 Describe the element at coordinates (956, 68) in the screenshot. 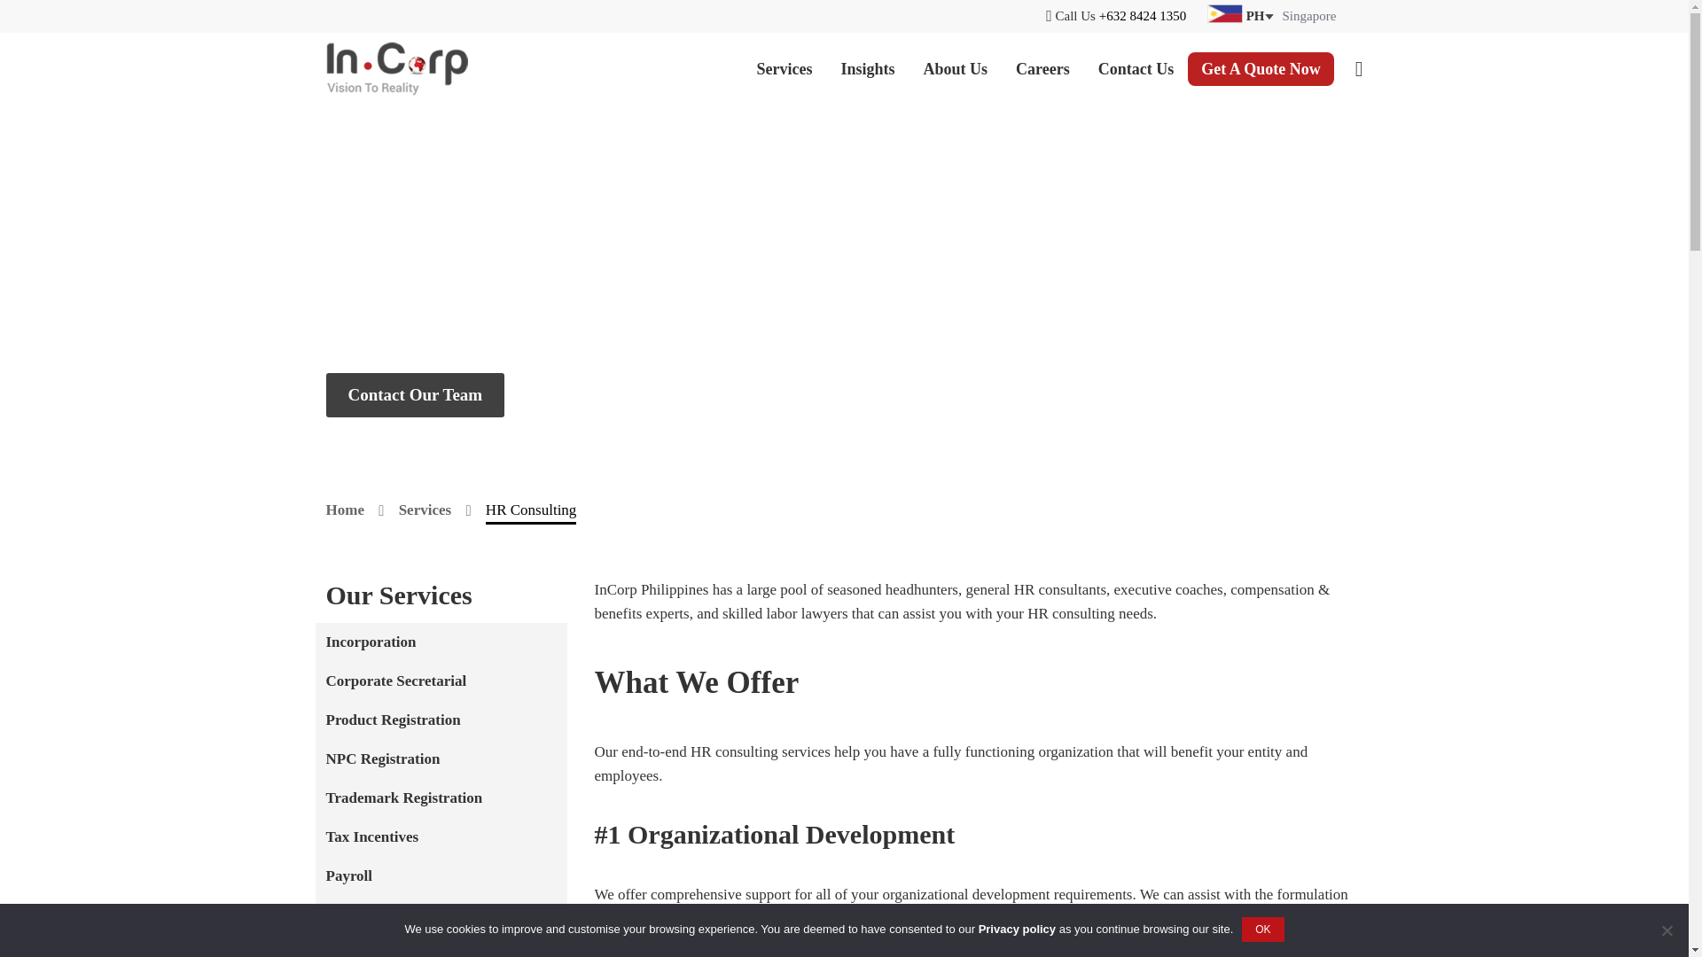

I see `About Us` at that location.